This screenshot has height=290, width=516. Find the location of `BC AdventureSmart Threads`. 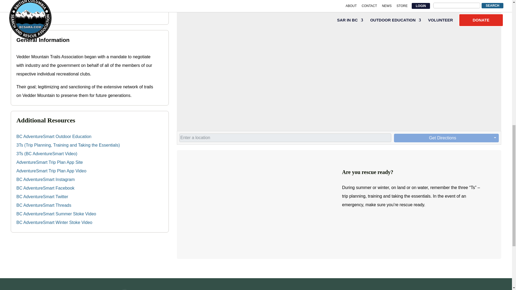

BC AdventureSmart Threads is located at coordinates (44, 205).